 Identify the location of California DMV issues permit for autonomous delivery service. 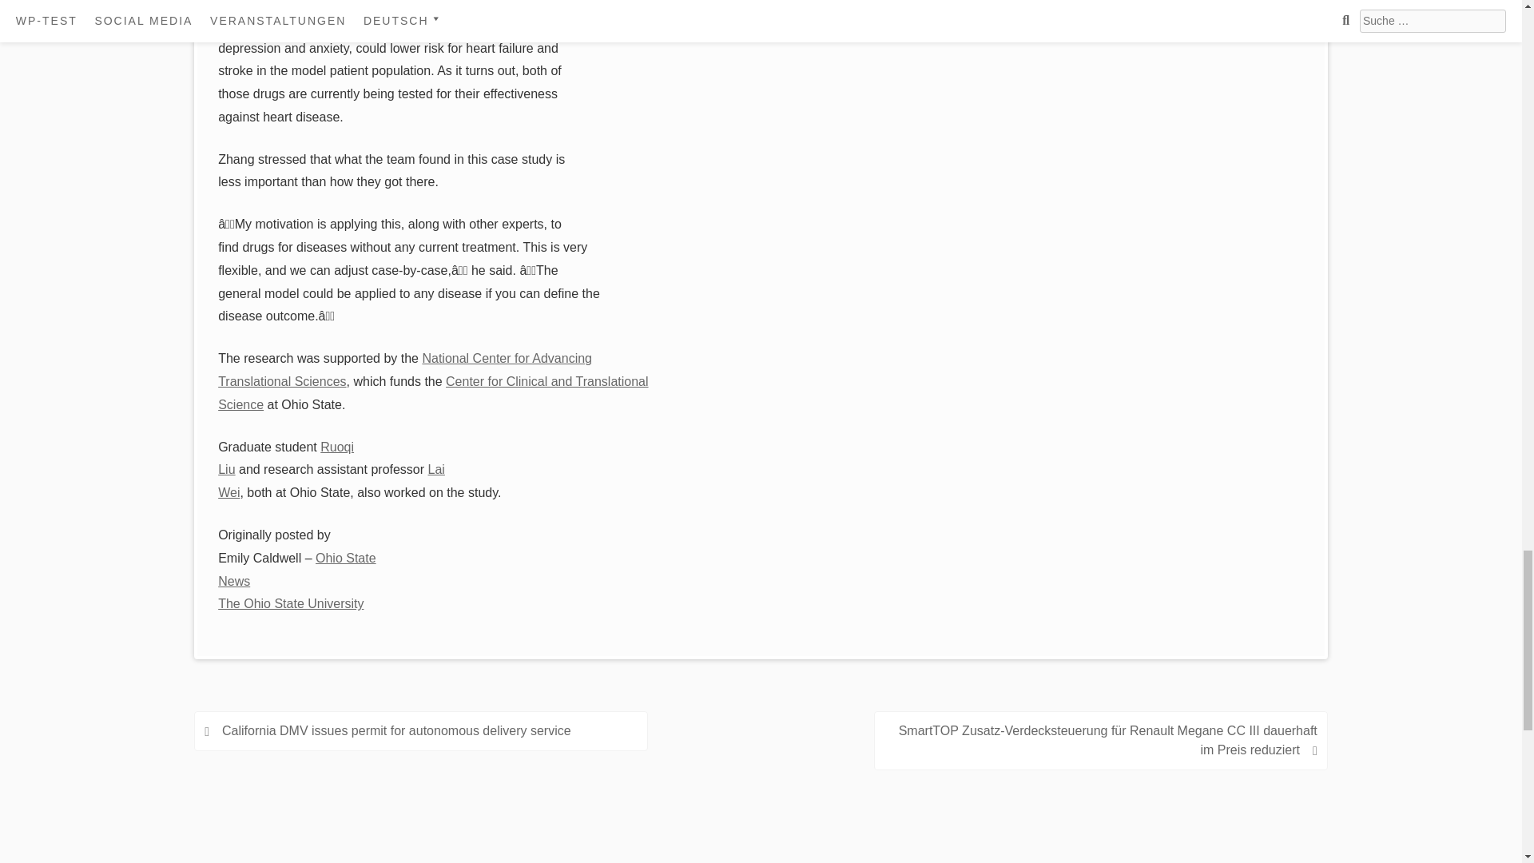
(404, 369).